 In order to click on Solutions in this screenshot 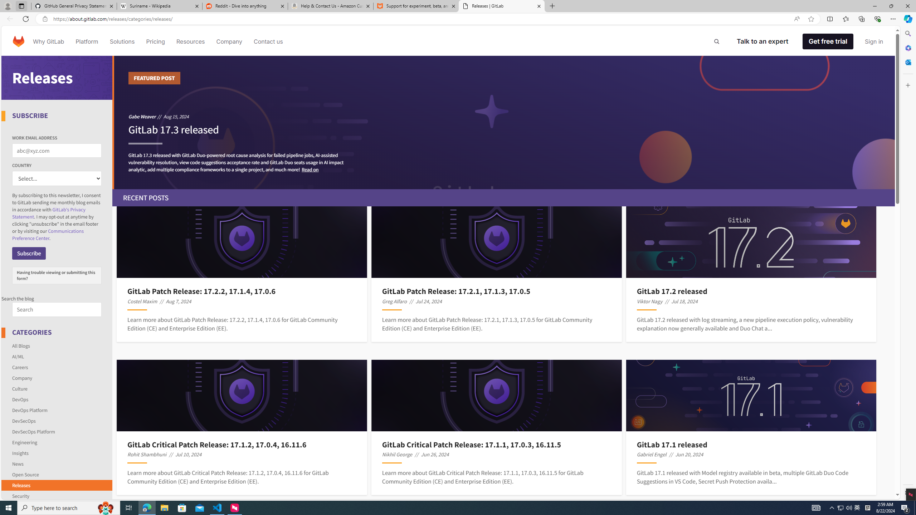, I will do `click(122, 41)`.